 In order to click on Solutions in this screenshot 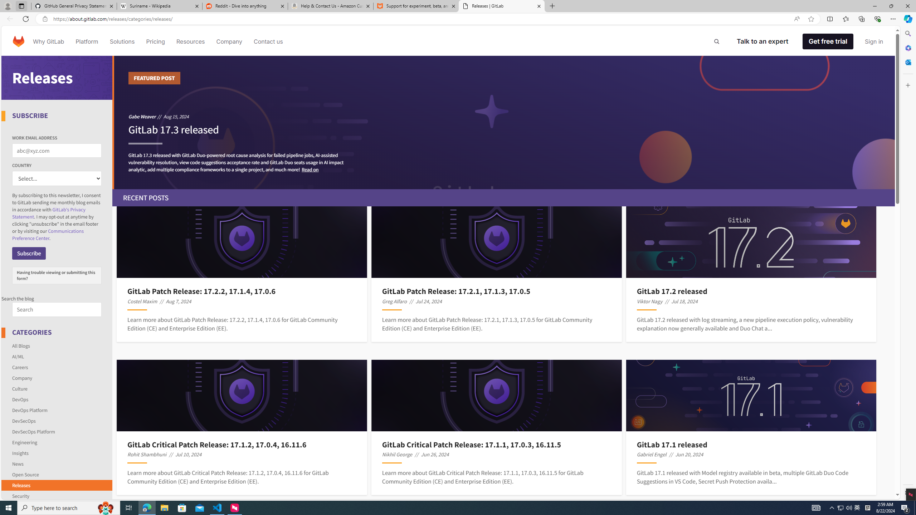, I will do `click(122, 41)`.